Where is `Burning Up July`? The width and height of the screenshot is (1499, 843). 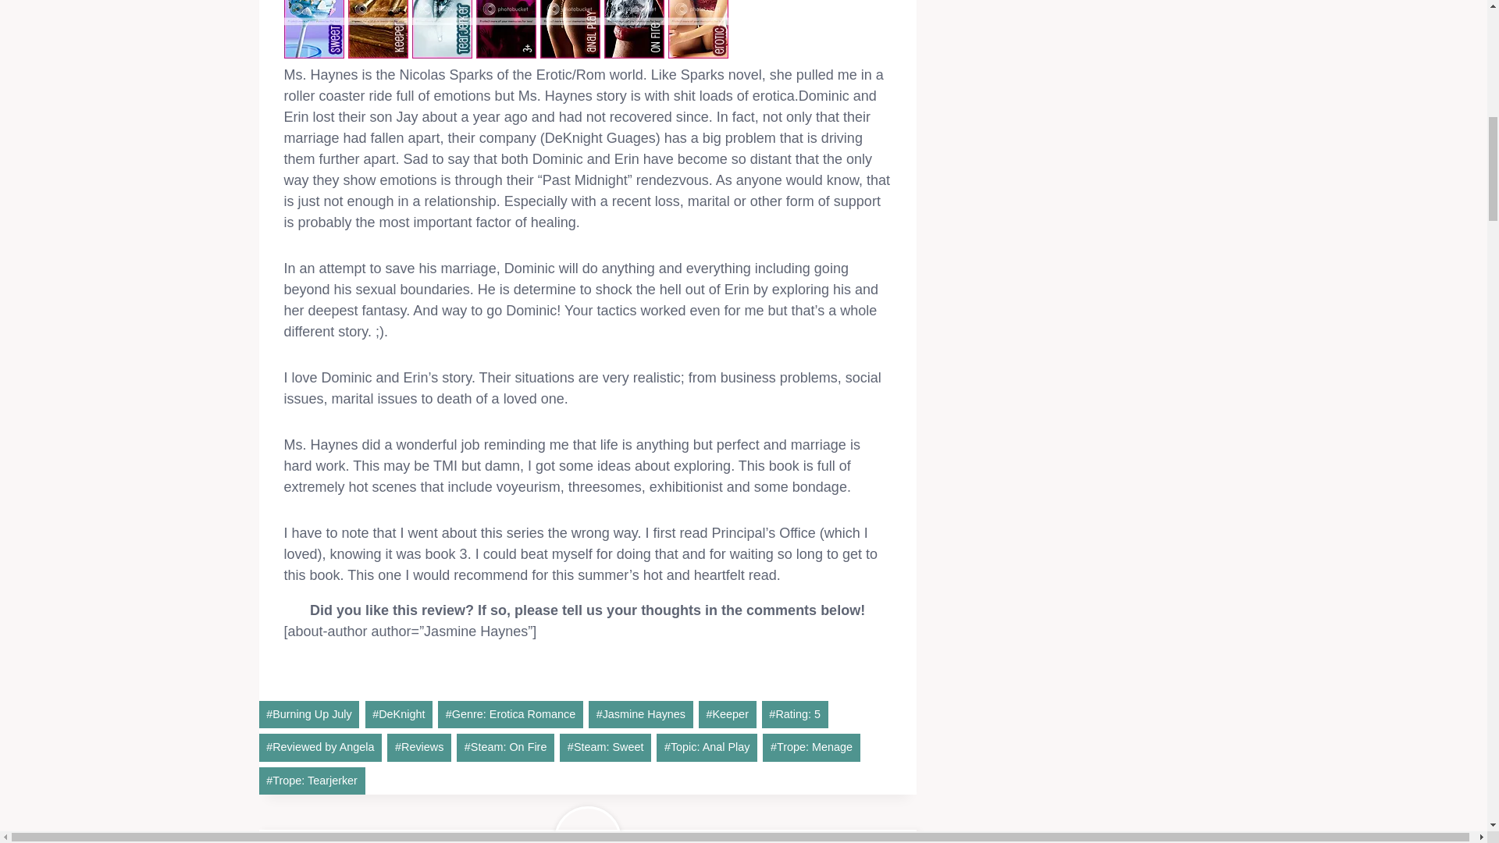 Burning Up July is located at coordinates (309, 714).